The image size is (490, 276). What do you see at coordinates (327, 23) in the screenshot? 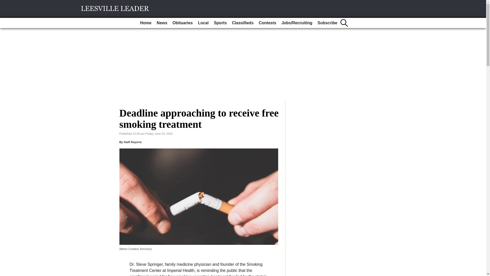
I see `Subscribe` at bounding box center [327, 23].